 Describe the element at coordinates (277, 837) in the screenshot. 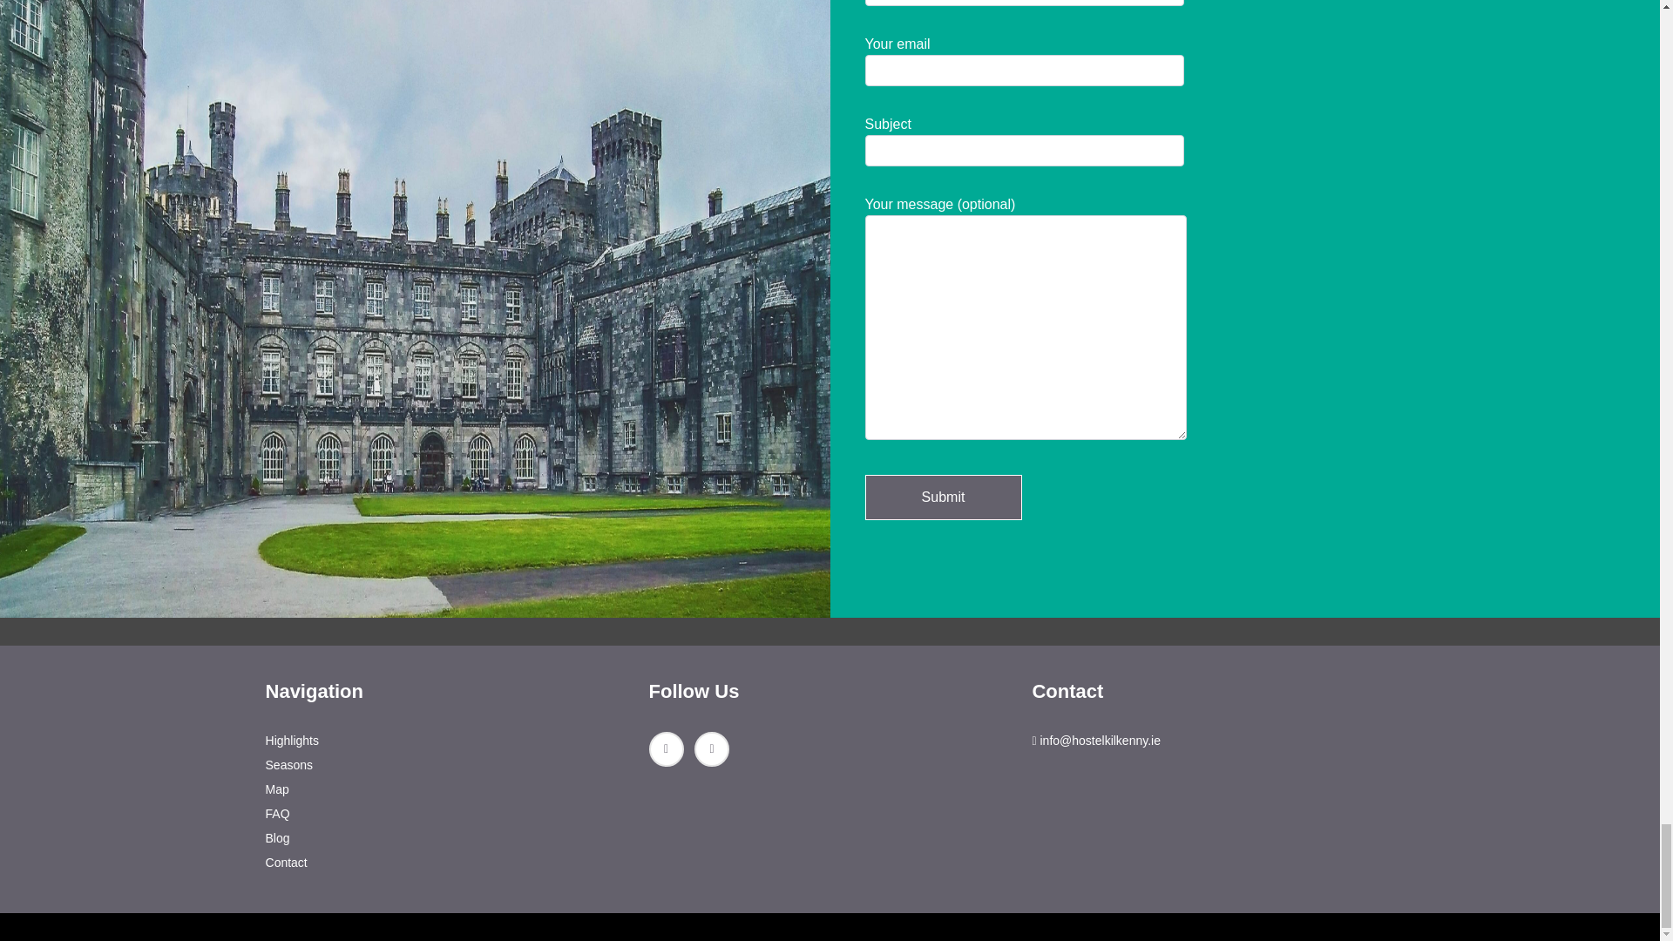

I see `Blog` at that location.